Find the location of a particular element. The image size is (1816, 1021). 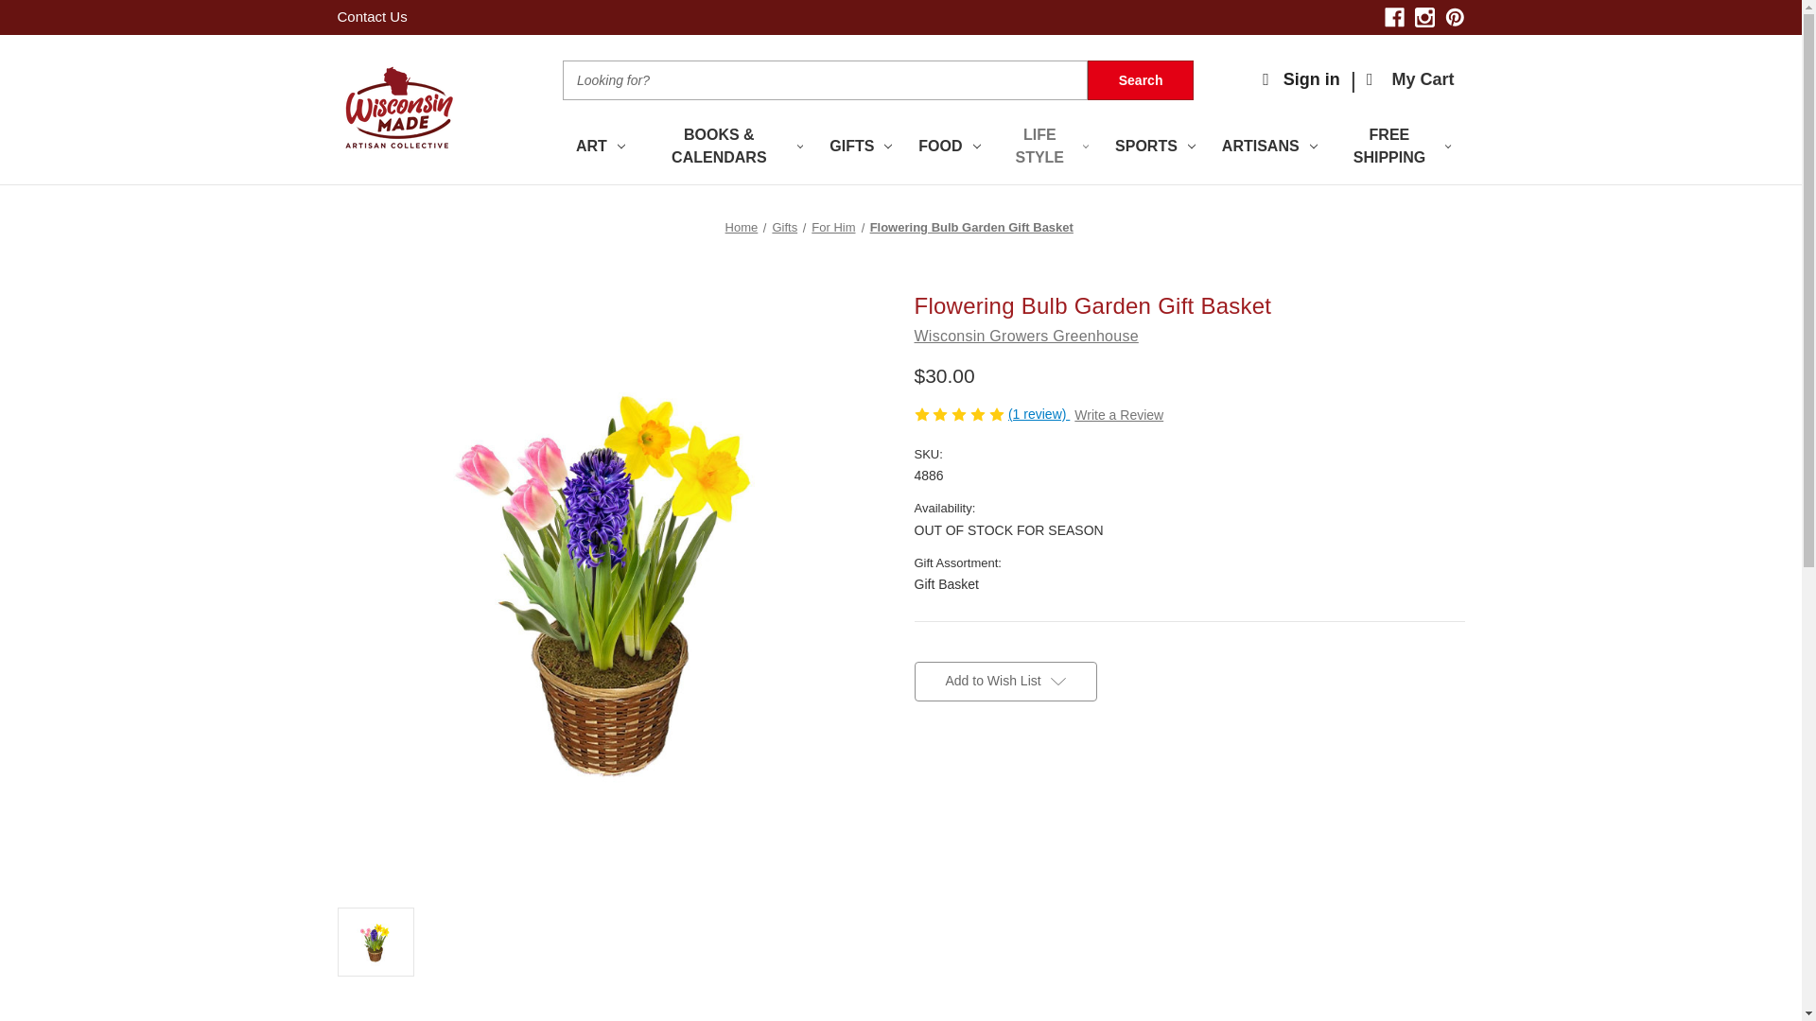

Print is located at coordinates (989, 775).